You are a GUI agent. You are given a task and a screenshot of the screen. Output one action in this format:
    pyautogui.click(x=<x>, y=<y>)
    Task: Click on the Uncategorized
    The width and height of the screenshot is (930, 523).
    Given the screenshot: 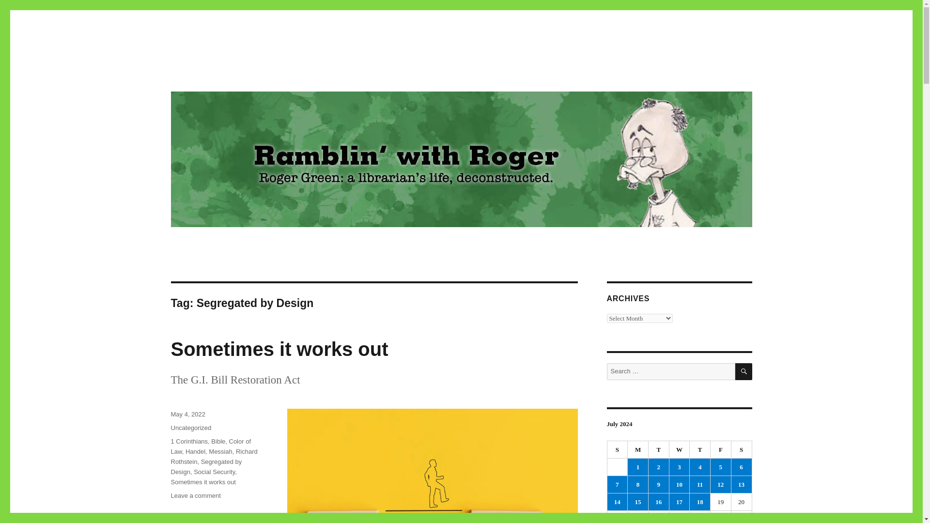 What is the action you would take?
    pyautogui.click(x=618, y=450)
    